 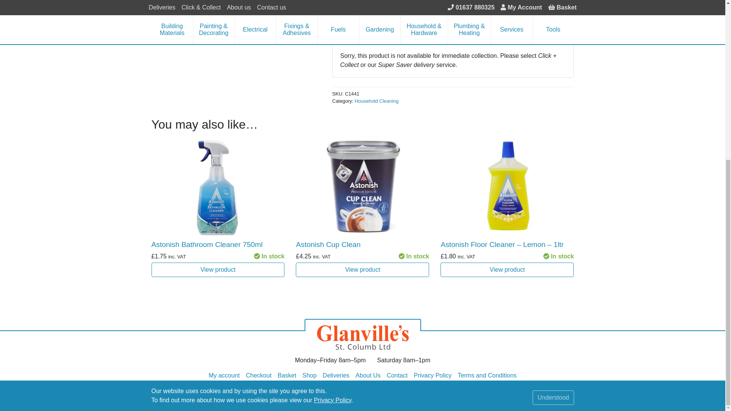 I want to click on Privacy Policy, so click(x=332, y=142).